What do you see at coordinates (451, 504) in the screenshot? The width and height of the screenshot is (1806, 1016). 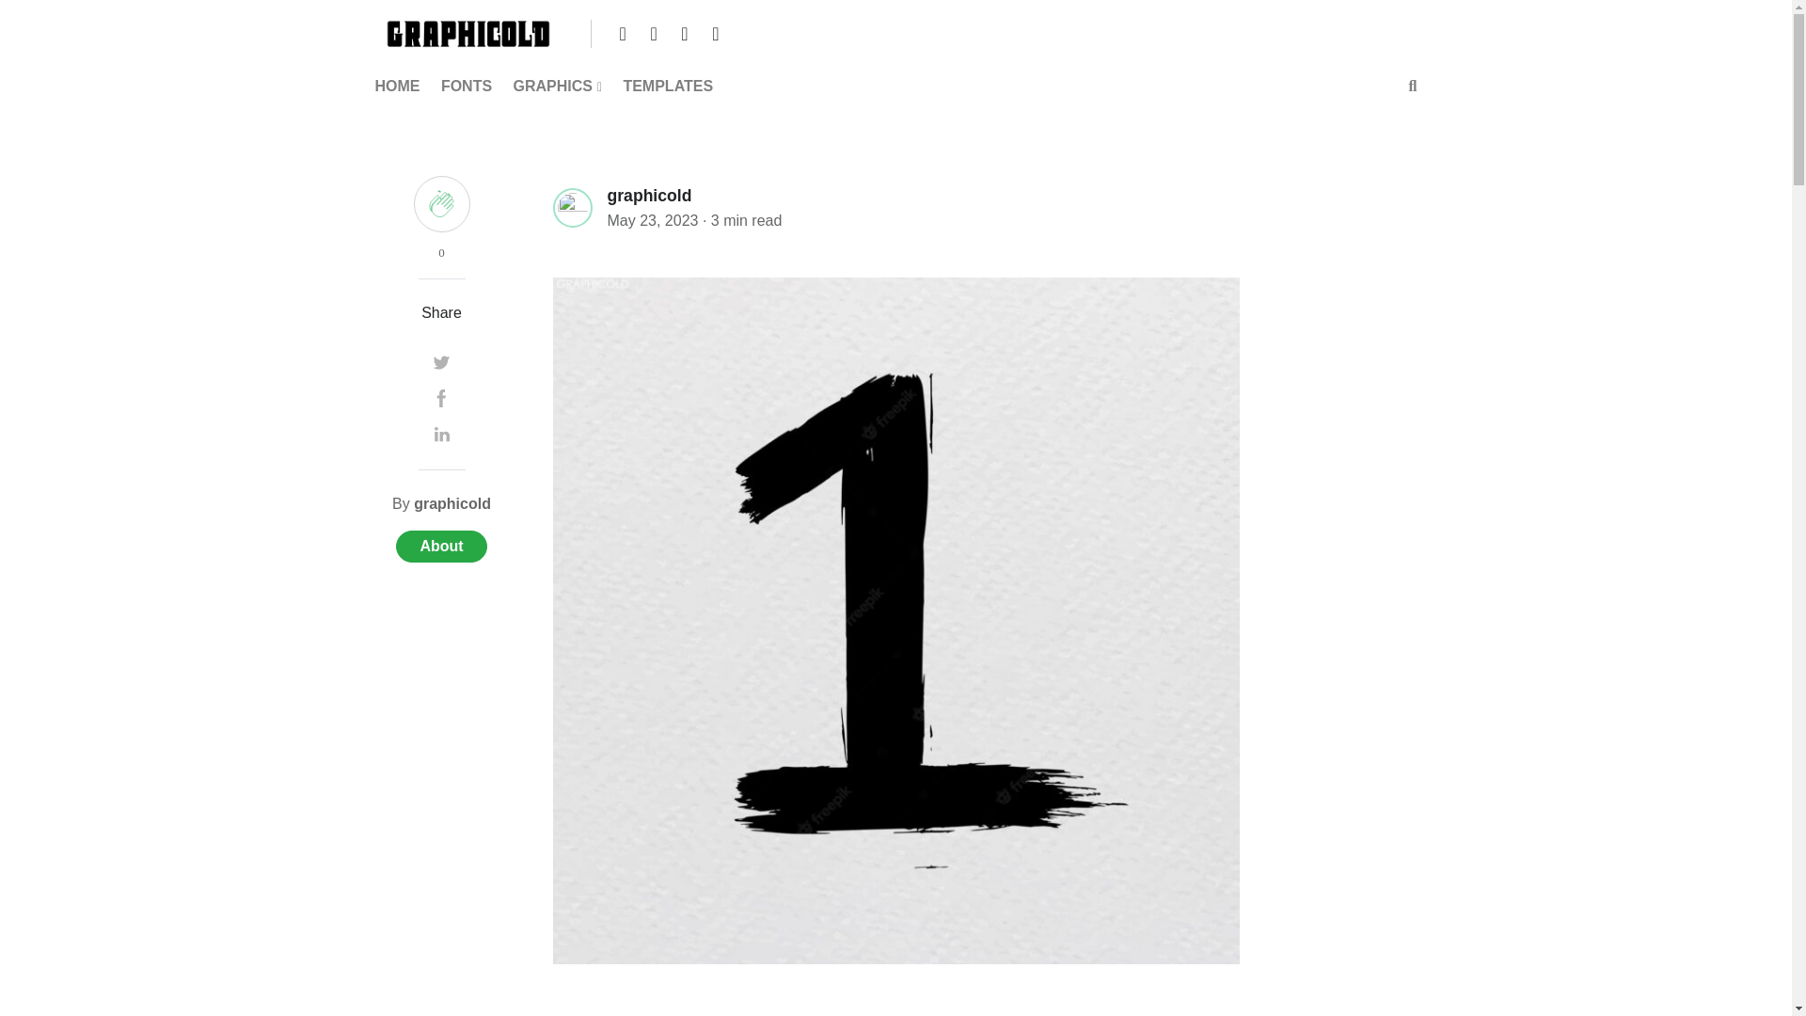 I see `Posts by graphicold` at bounding box center [451, 504].